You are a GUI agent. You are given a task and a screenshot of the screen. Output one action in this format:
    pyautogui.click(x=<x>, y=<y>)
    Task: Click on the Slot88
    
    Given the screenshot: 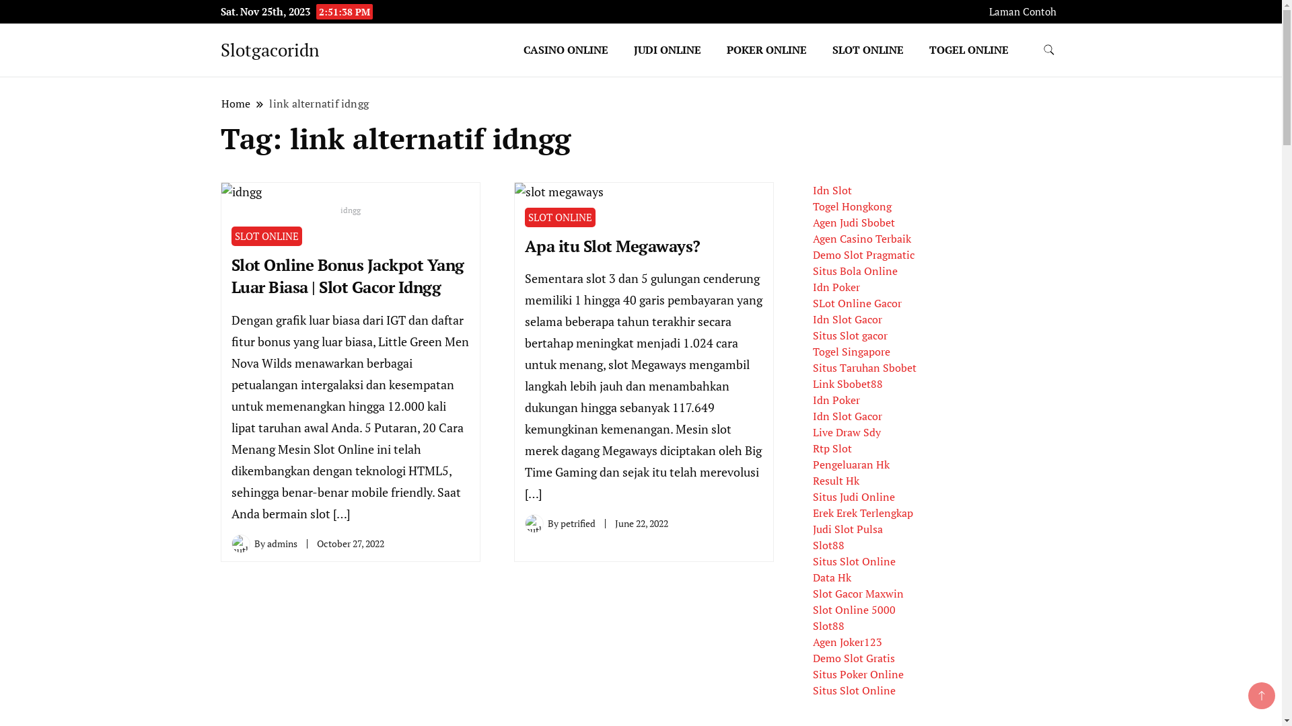 What is the action you would take?
    pyautogui.click(x=829, y=545)
    